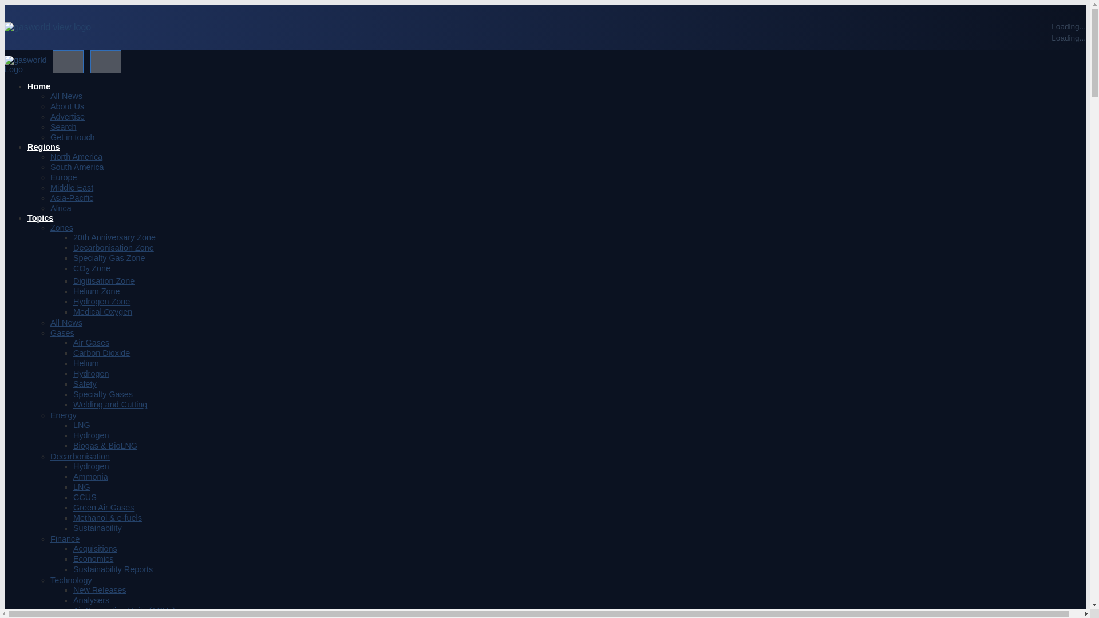 The height and width of the screenshot is (618, 1099). Describe the element at coordinates (64, 177) in the screenshot. I see `Europe` at that location.